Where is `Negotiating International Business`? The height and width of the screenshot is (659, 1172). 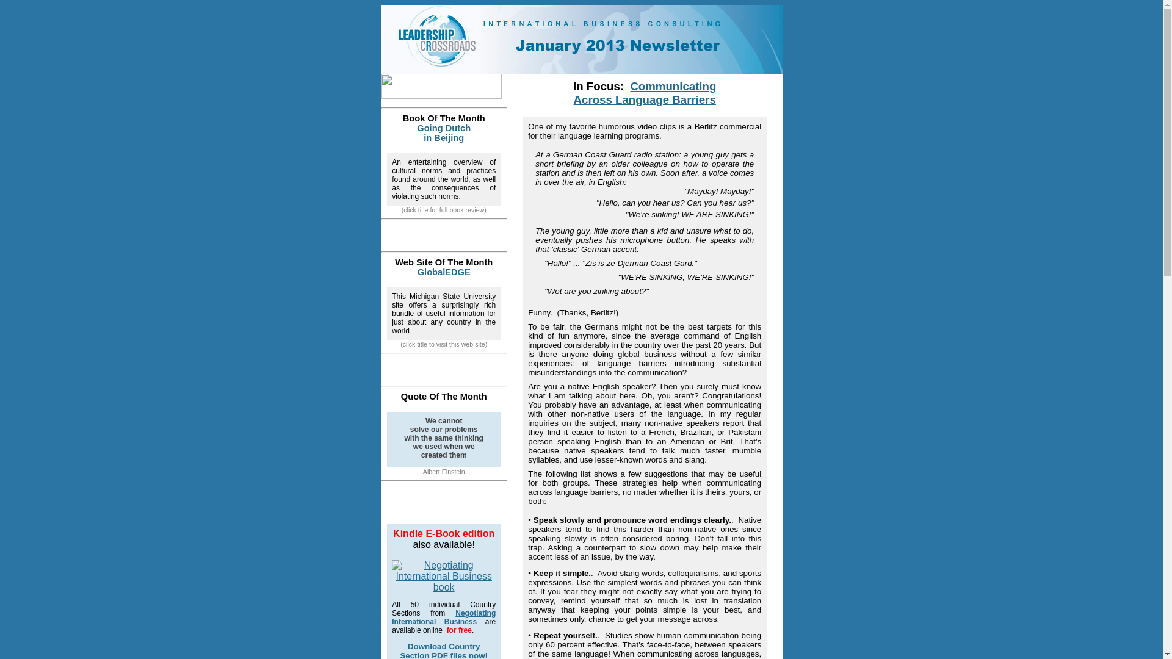
Negotiating International Business is located at coordinates (645, 93).